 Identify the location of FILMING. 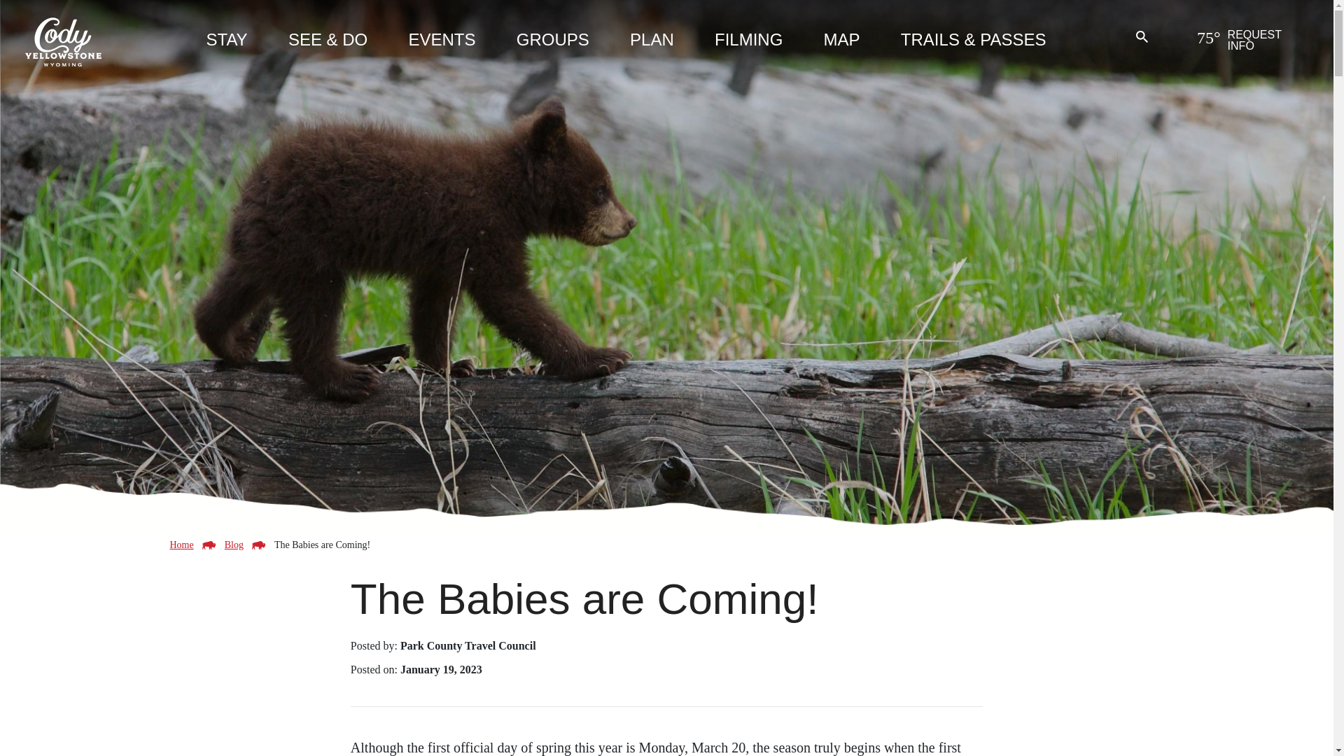
(748, 42).